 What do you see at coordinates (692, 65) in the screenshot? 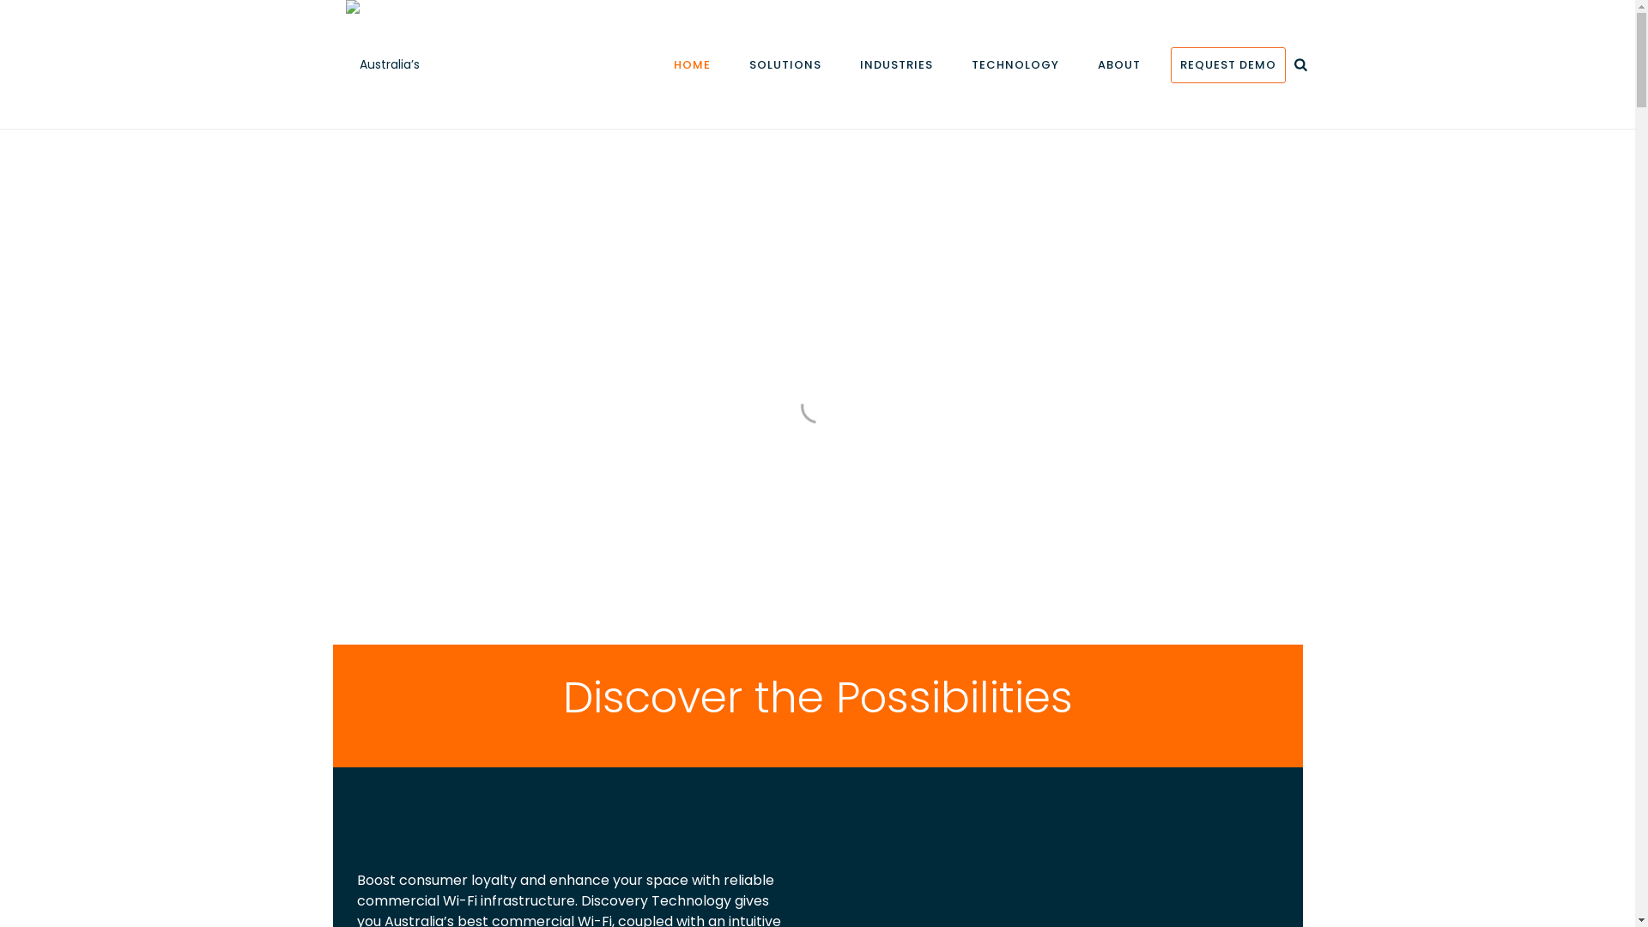
I see `HOME` at bounding box center [692, 65].